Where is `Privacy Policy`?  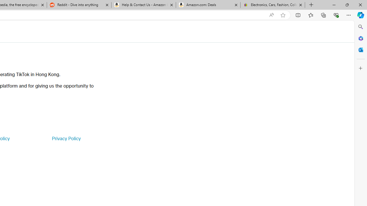
Privacy Policy is located at coordinates (66, 138).